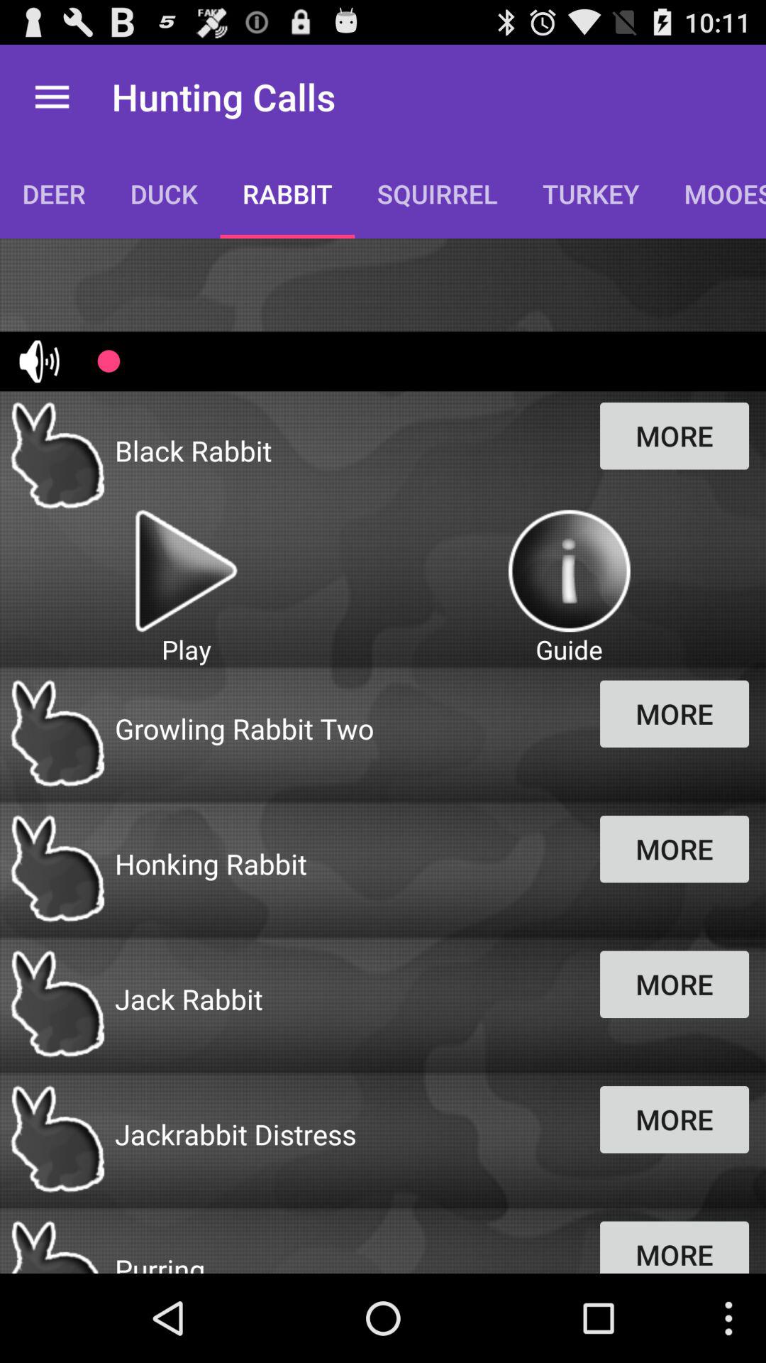 Image resolution: width=766 pixels, height=1363 pixels. What do you see at coordinates (569, 571) in the screenshot?
I see `it is a good app` at bounding box center [569, 571].